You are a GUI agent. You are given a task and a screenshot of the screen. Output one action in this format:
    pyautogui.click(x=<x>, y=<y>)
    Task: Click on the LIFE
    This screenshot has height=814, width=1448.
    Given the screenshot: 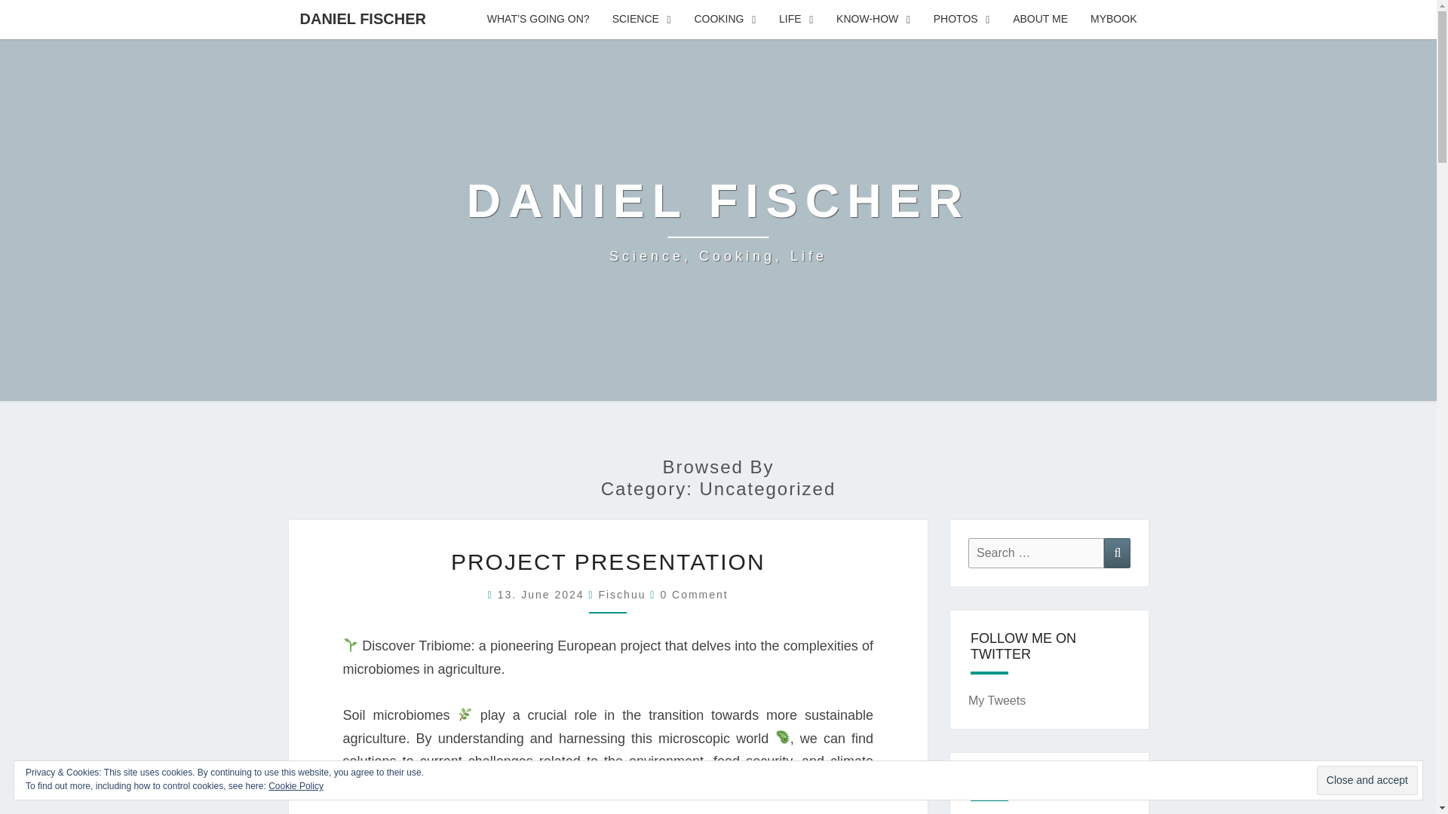 What is the action you would take?
    pyautogui.click(x=796, y=20)
    